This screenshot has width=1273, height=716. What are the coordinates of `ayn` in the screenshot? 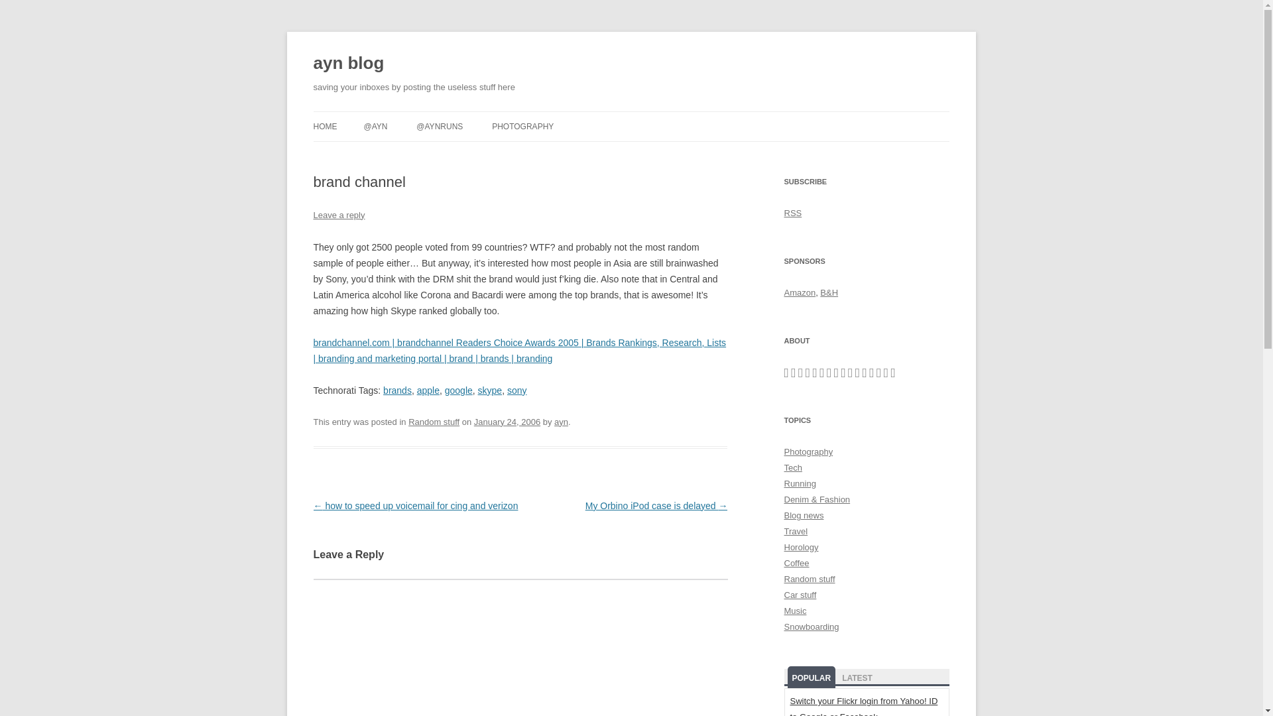 It's located at (561, 422).